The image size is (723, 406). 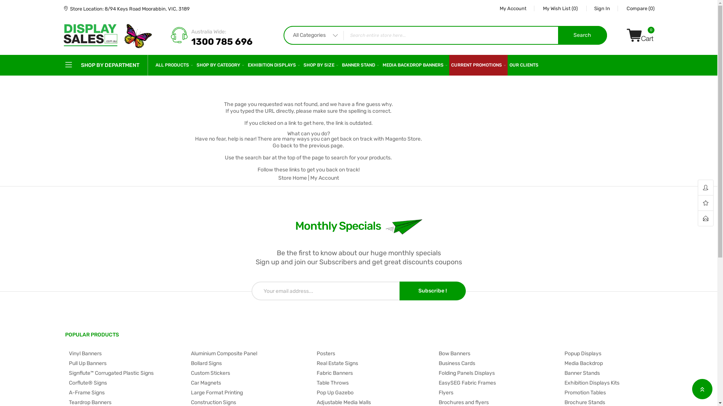 I want to click on Go back, so click(x=282, y=146).